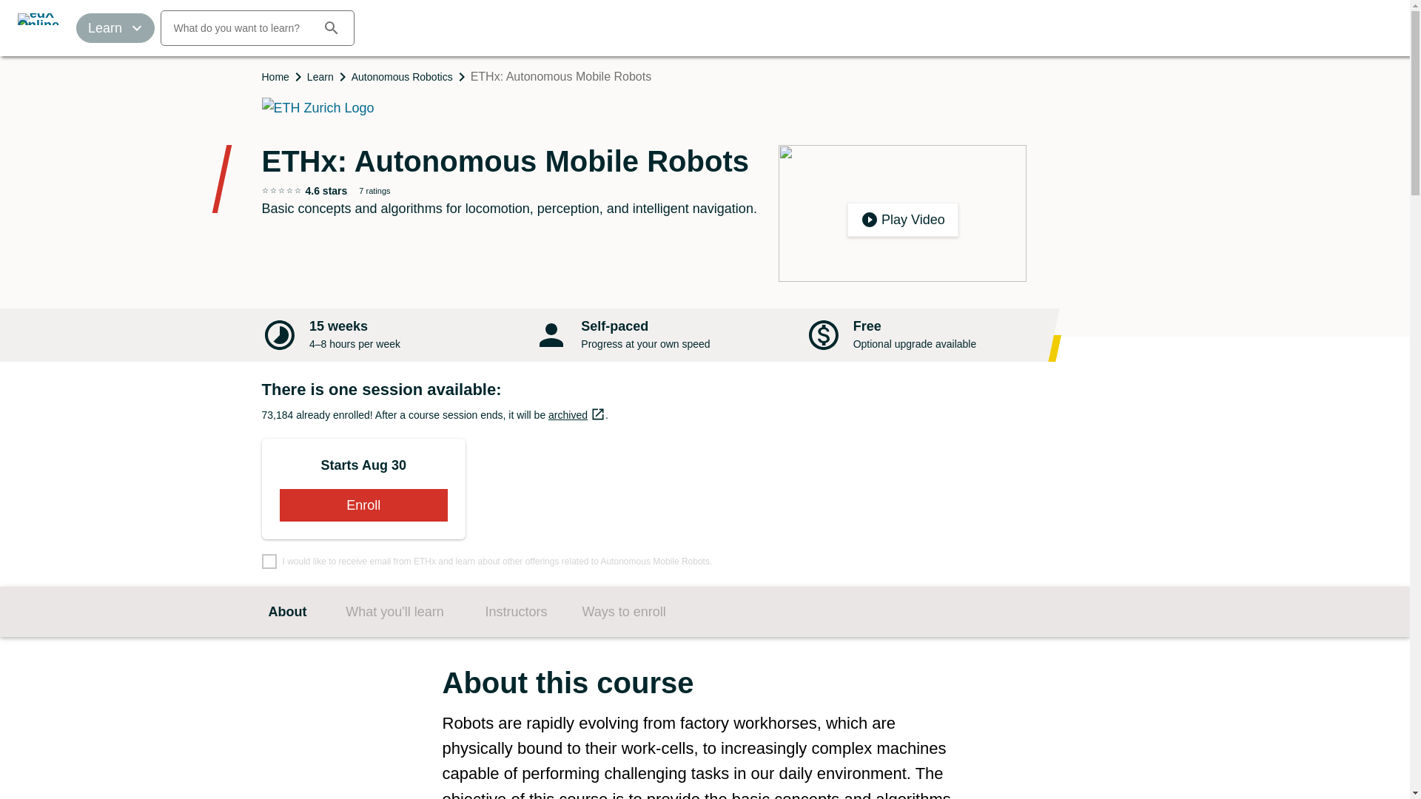  What do you see at coordinates (331, 28) in the screenshot?
I see `Submit your search query` at bounding box center [331, 28].